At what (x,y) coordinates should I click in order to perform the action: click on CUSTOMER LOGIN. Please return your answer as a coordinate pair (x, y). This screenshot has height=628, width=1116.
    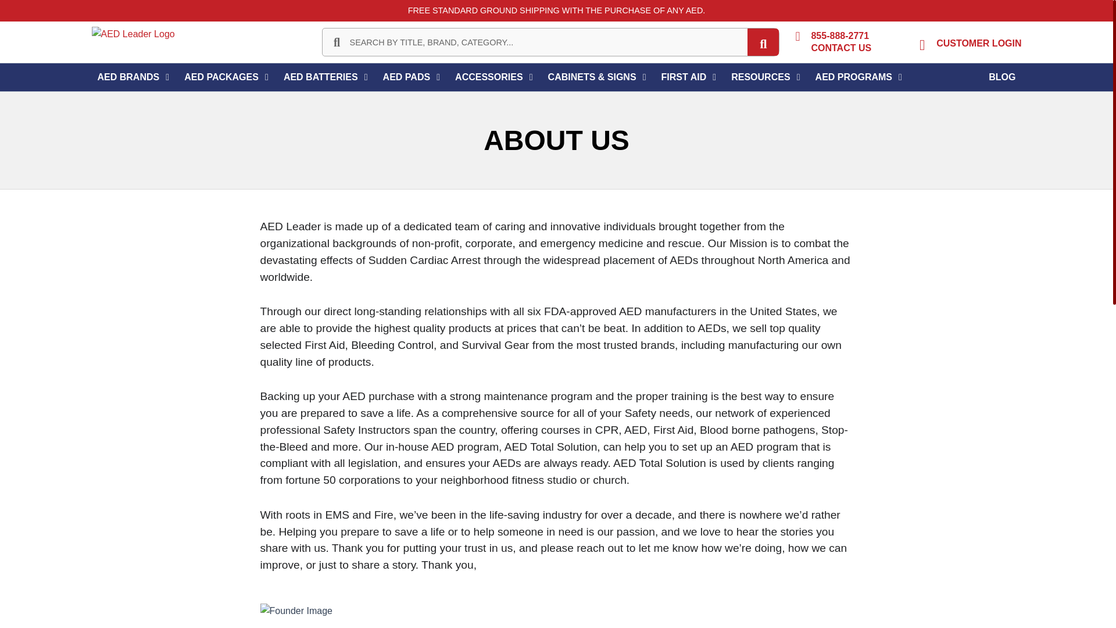
    Looking at the image, I should click on (978, 43).